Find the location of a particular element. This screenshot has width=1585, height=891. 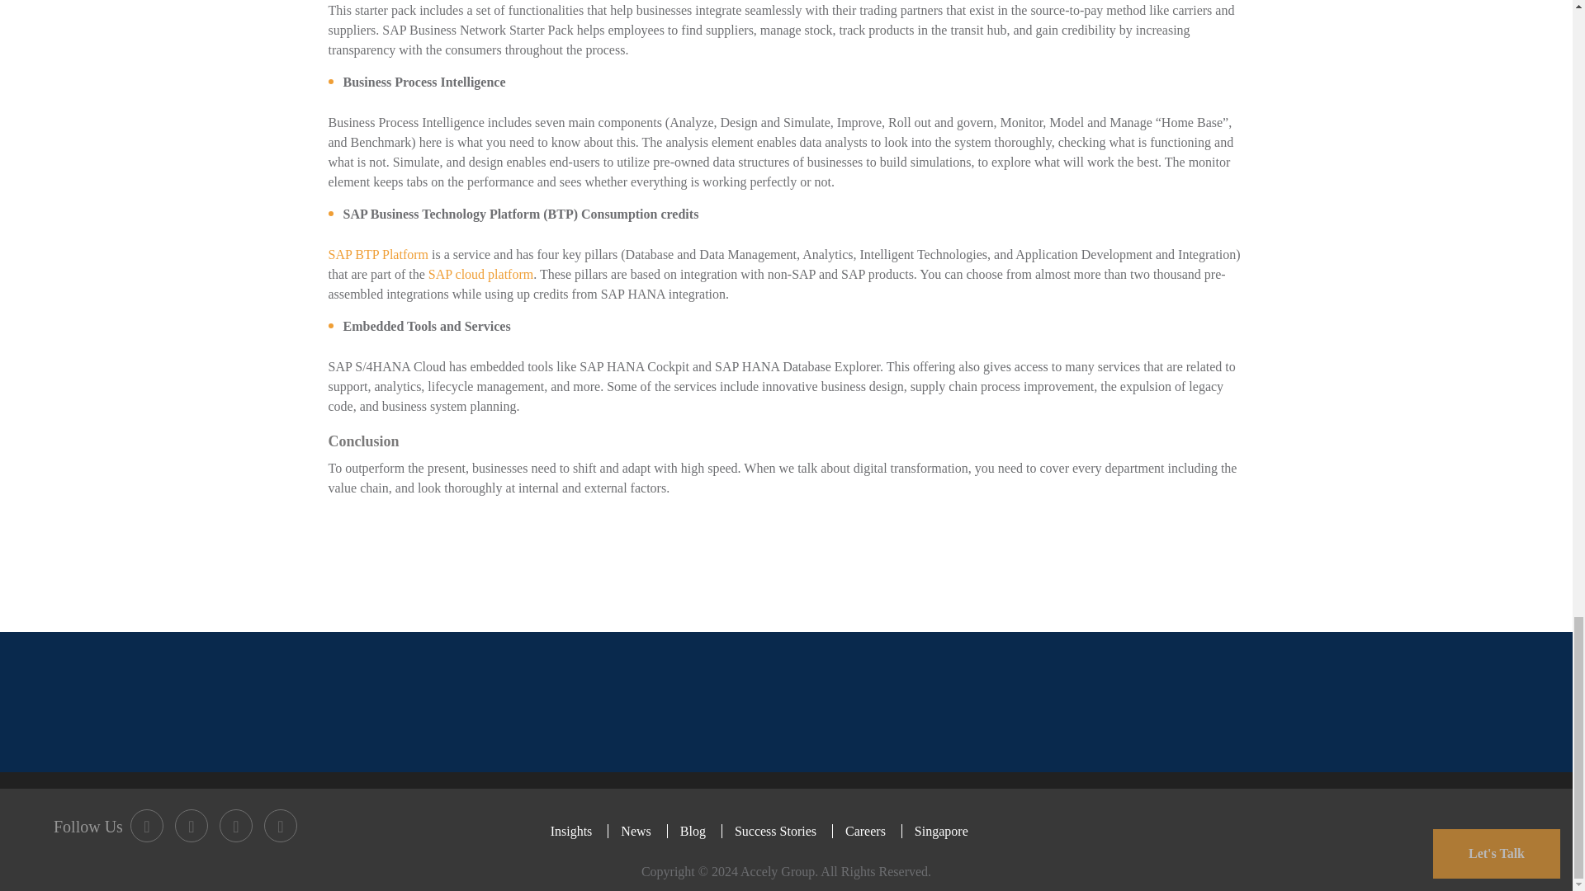

SAP cloud platform is located at coordinates (480, 274).